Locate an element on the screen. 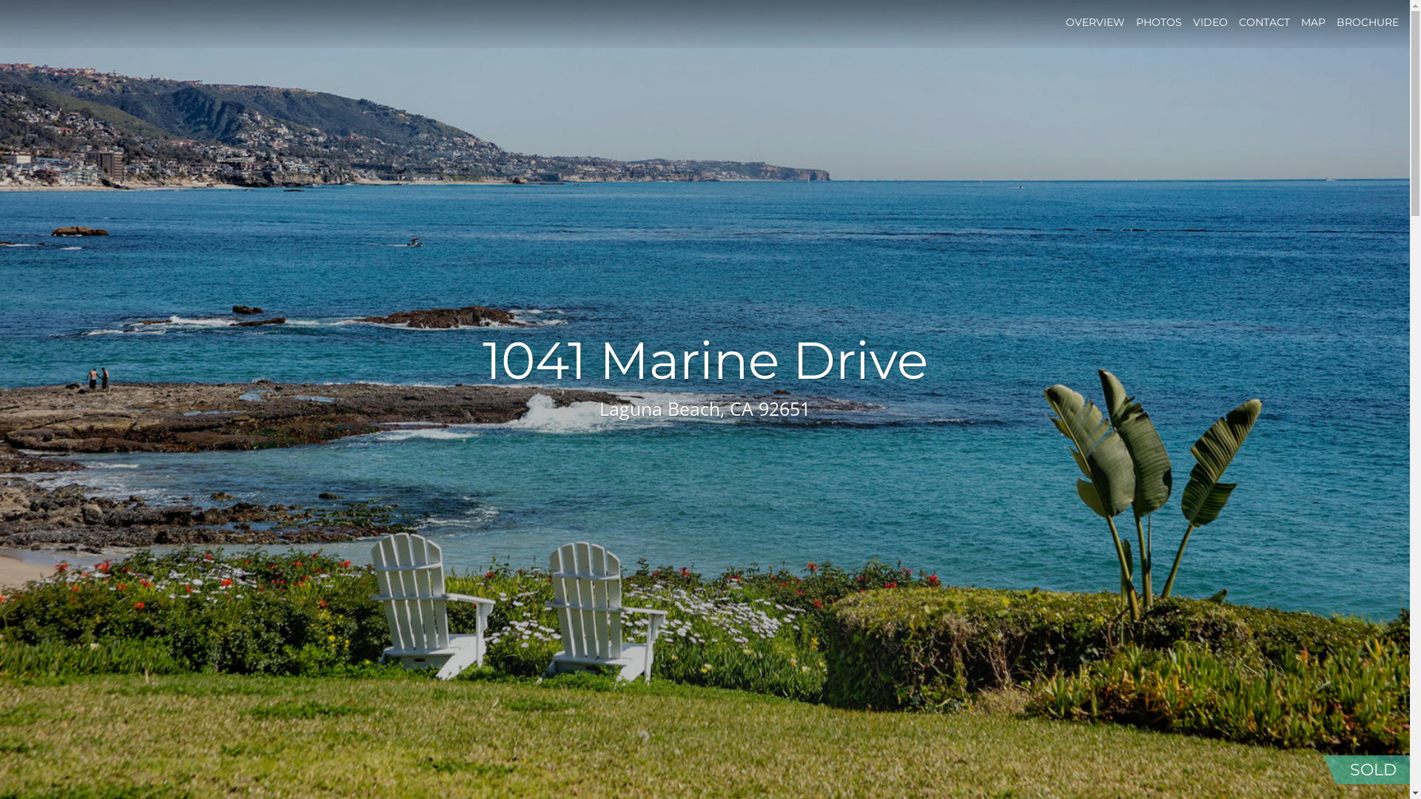 Image resolution: width=1421 pixels, height=799 pixels. CONTACT is located at coordinates (1264, 22).